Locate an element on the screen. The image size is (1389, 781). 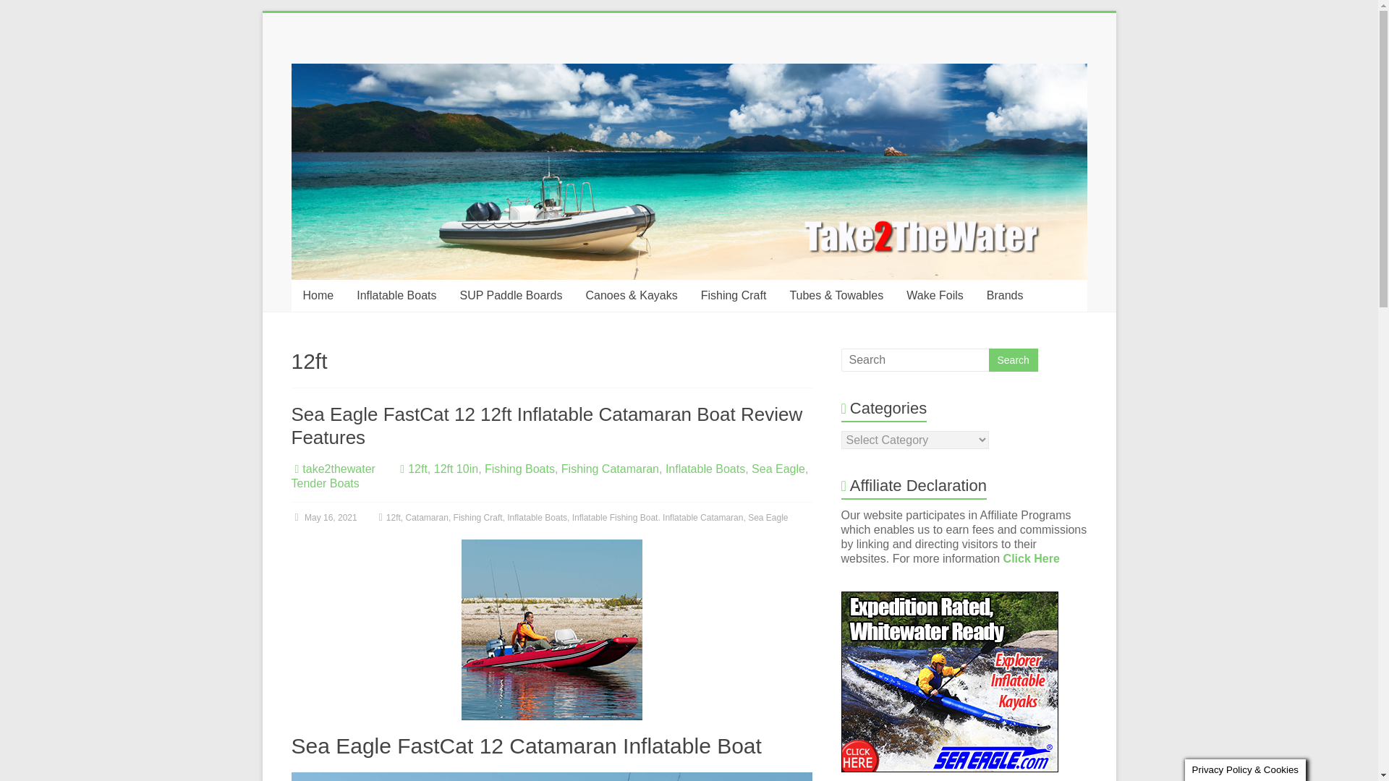
Search is located at coordinates (1013, 360).